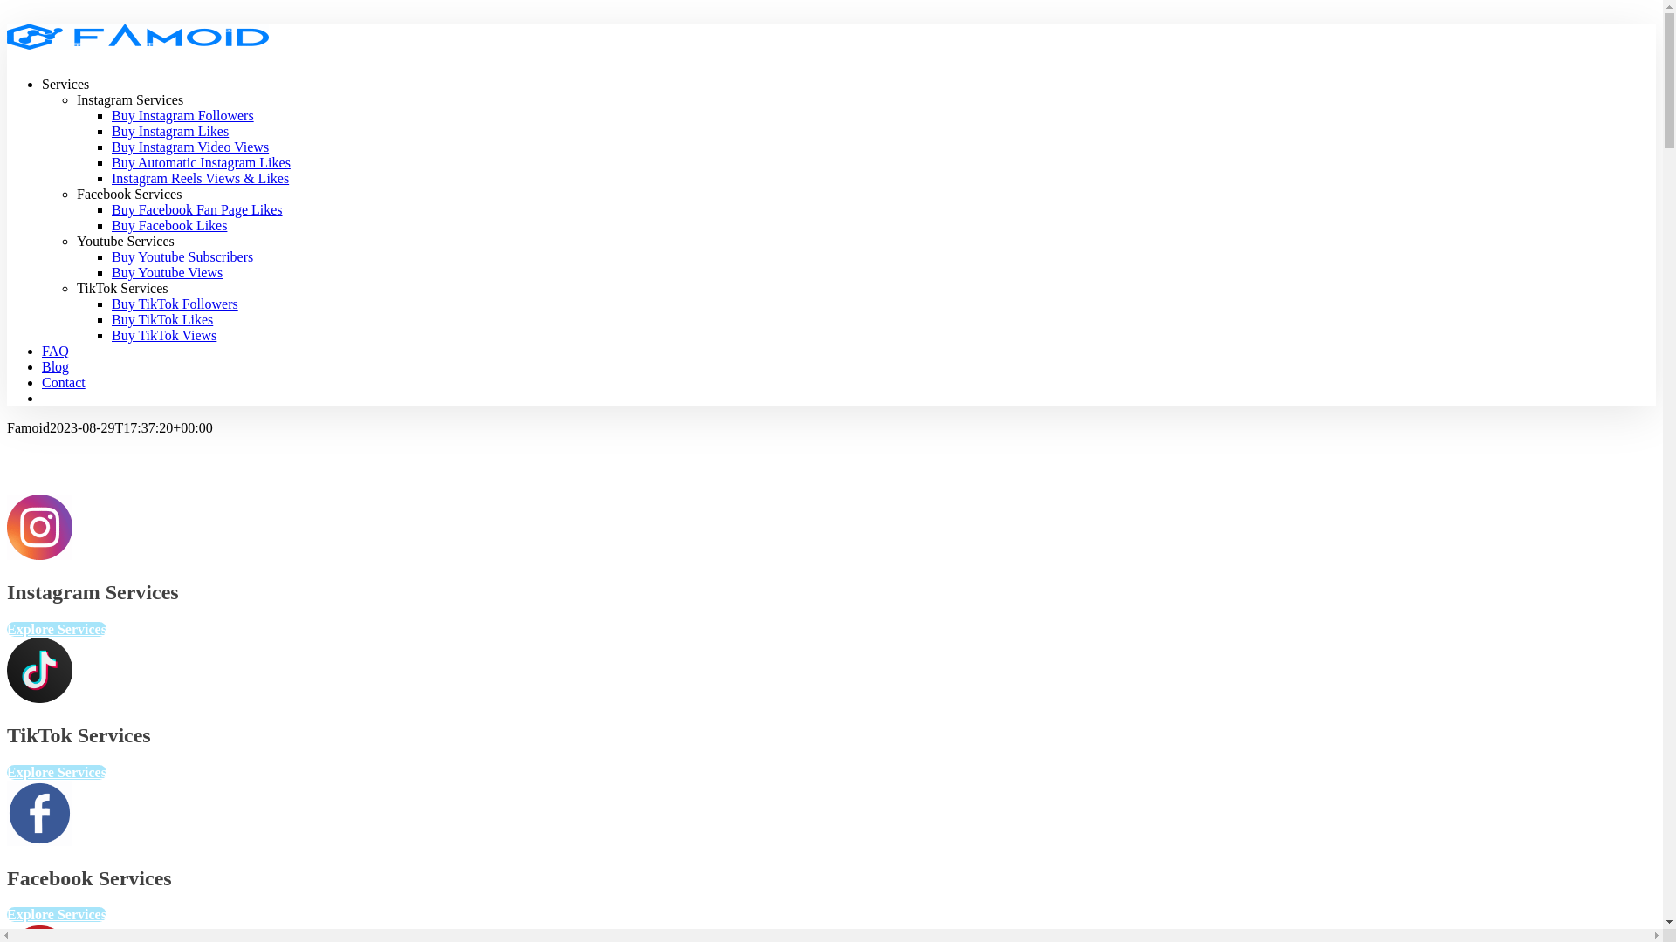  I want to click on Explore Services, so click(57, 772).